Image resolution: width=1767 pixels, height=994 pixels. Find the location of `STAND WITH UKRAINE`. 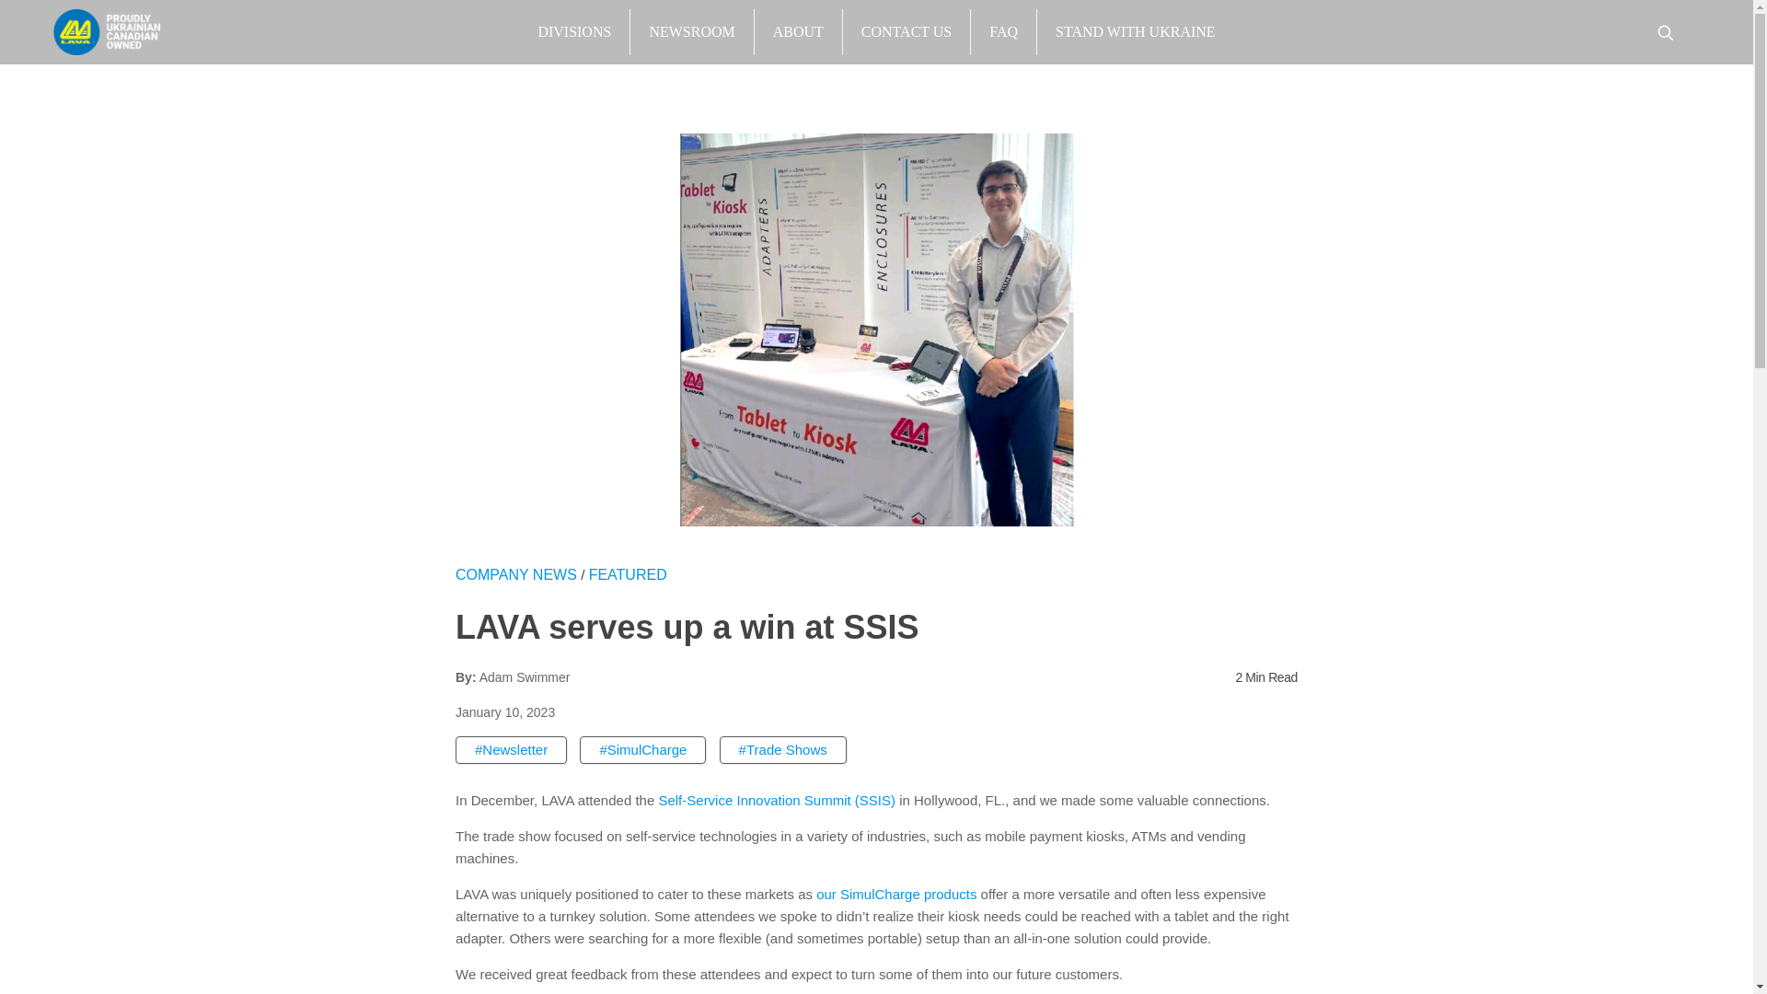

STAND WITH UKRAINE is located at coordinates (1134, 31).